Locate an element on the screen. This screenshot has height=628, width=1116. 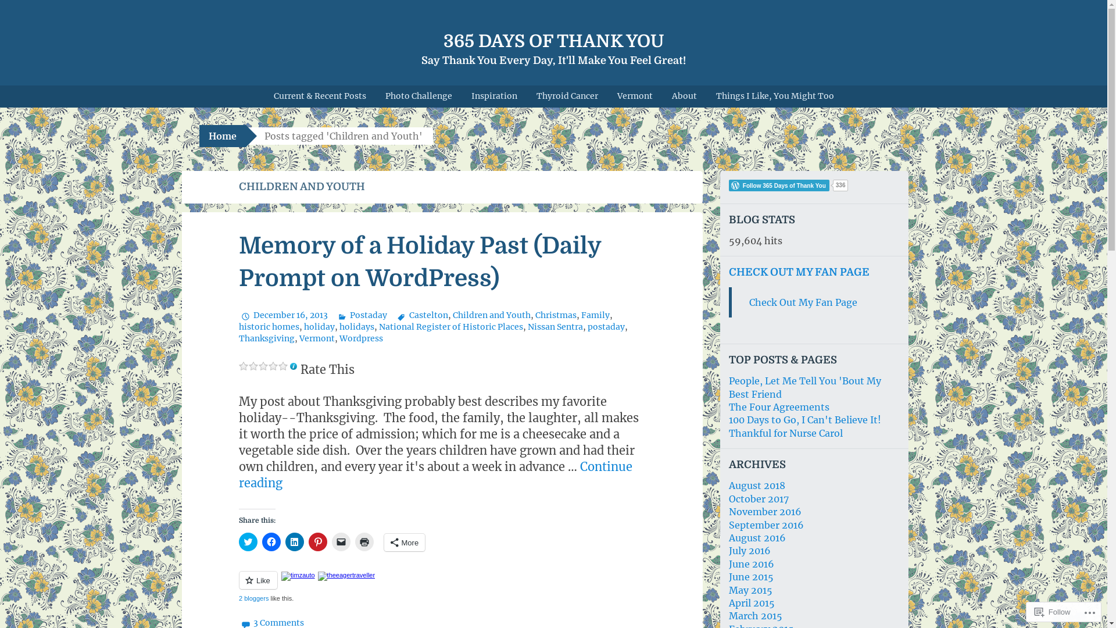
Postaday is located at coordinates (362, 315).